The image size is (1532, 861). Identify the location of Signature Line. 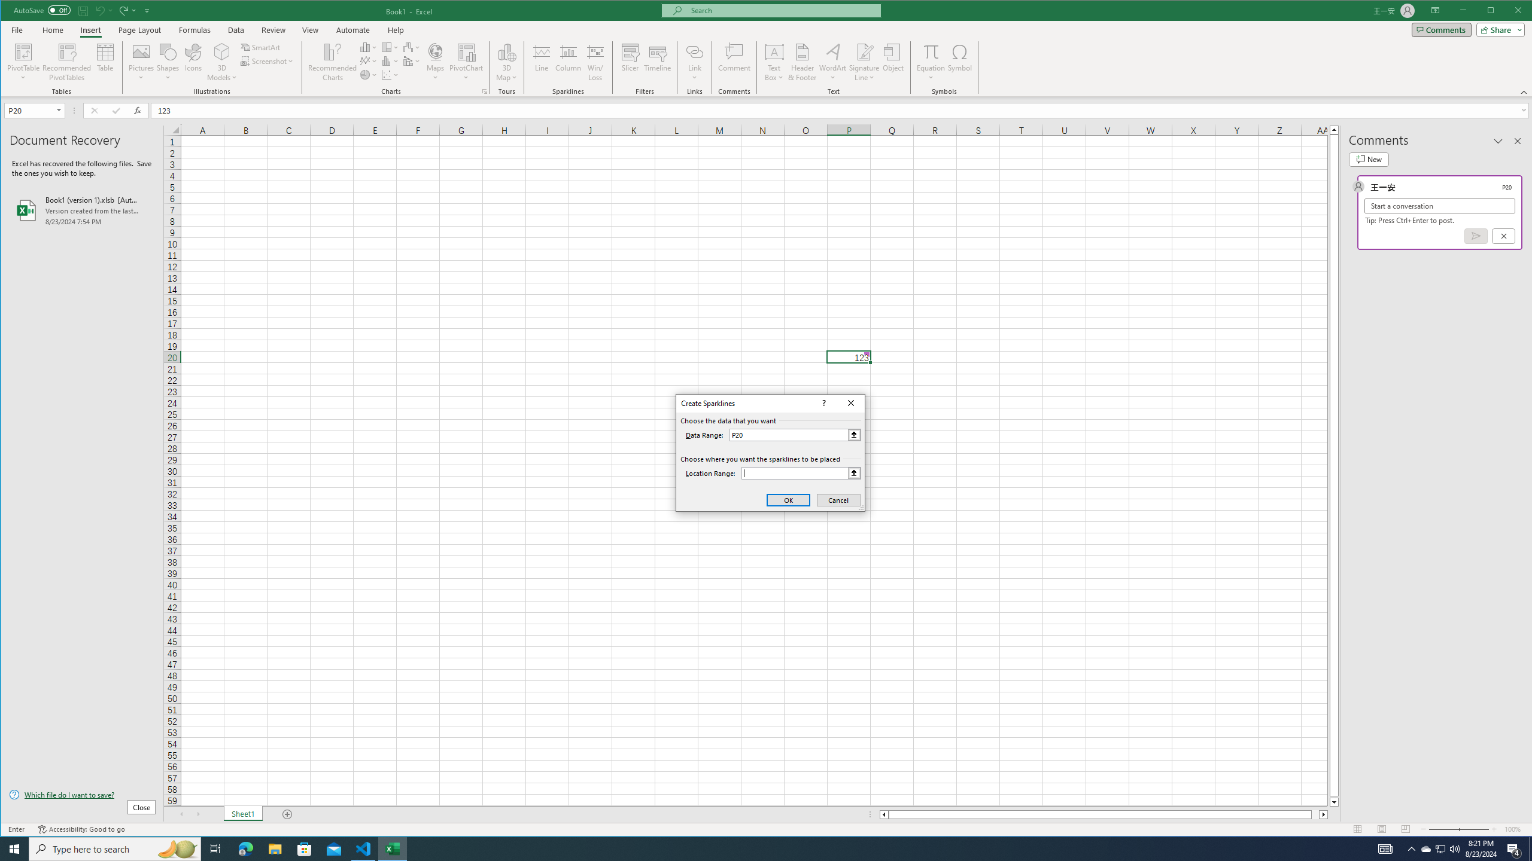
(865, 51).